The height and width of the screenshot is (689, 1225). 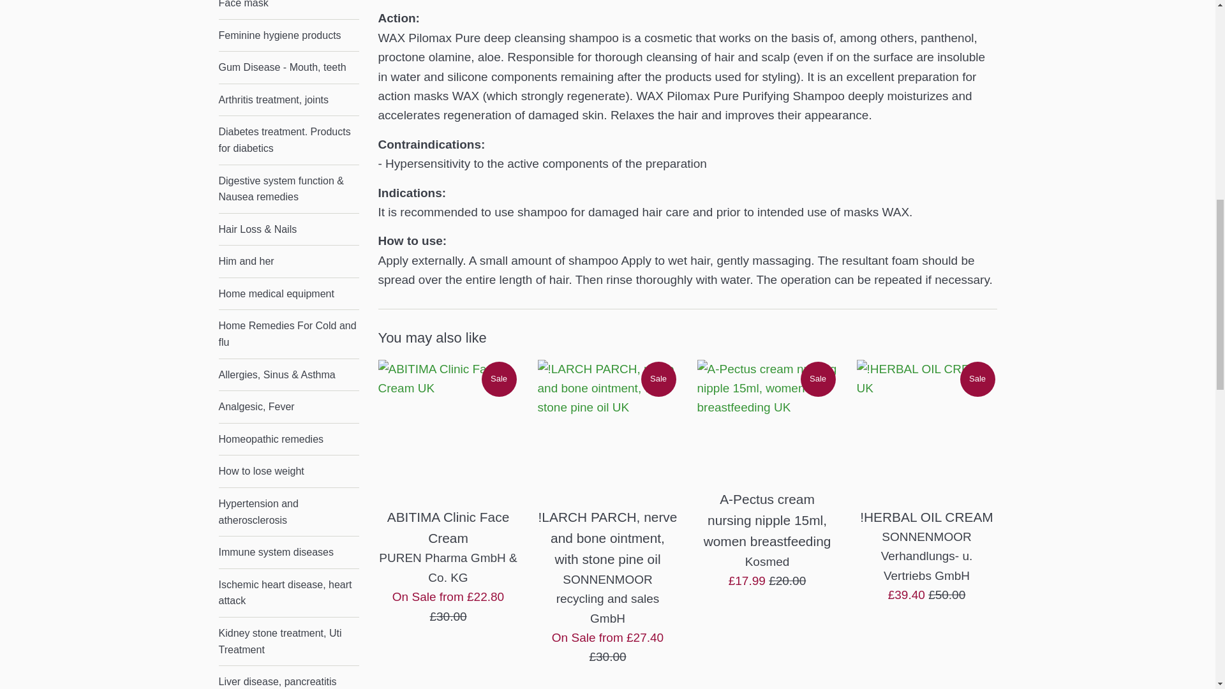 What do you see at coordinates (288, 140) in the screenshot?
I see `Diabetes treatment. Products for diabetics` at bounding box center [288, 140].